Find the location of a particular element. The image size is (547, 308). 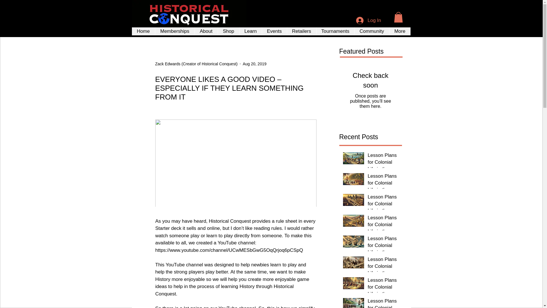

Retailers is located at coordinates (301, 31).